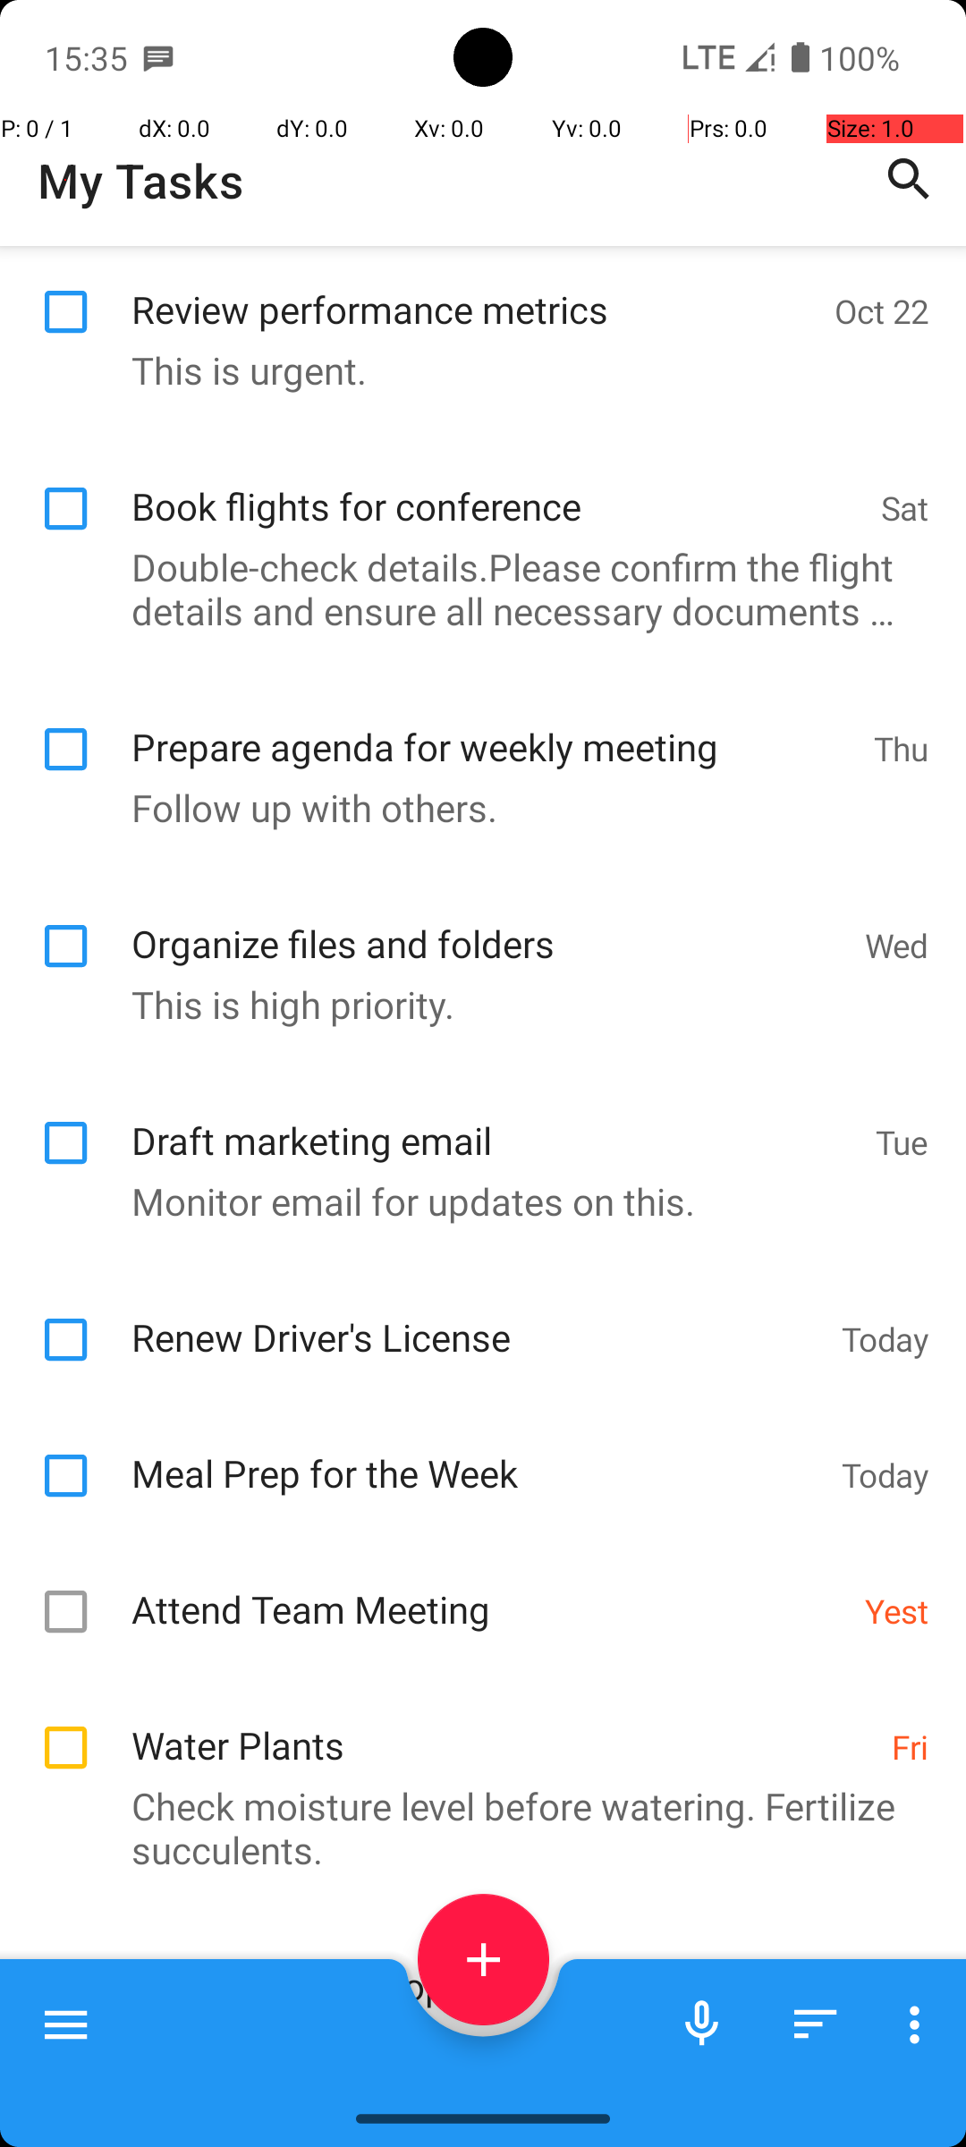 Image resolution: width=966 pixels, height=2147 pixels. Describe the element at coordinates (474, 1817) in the screenshot. I see `Check moisture level before watering. Fertilize succulents.` at that location.